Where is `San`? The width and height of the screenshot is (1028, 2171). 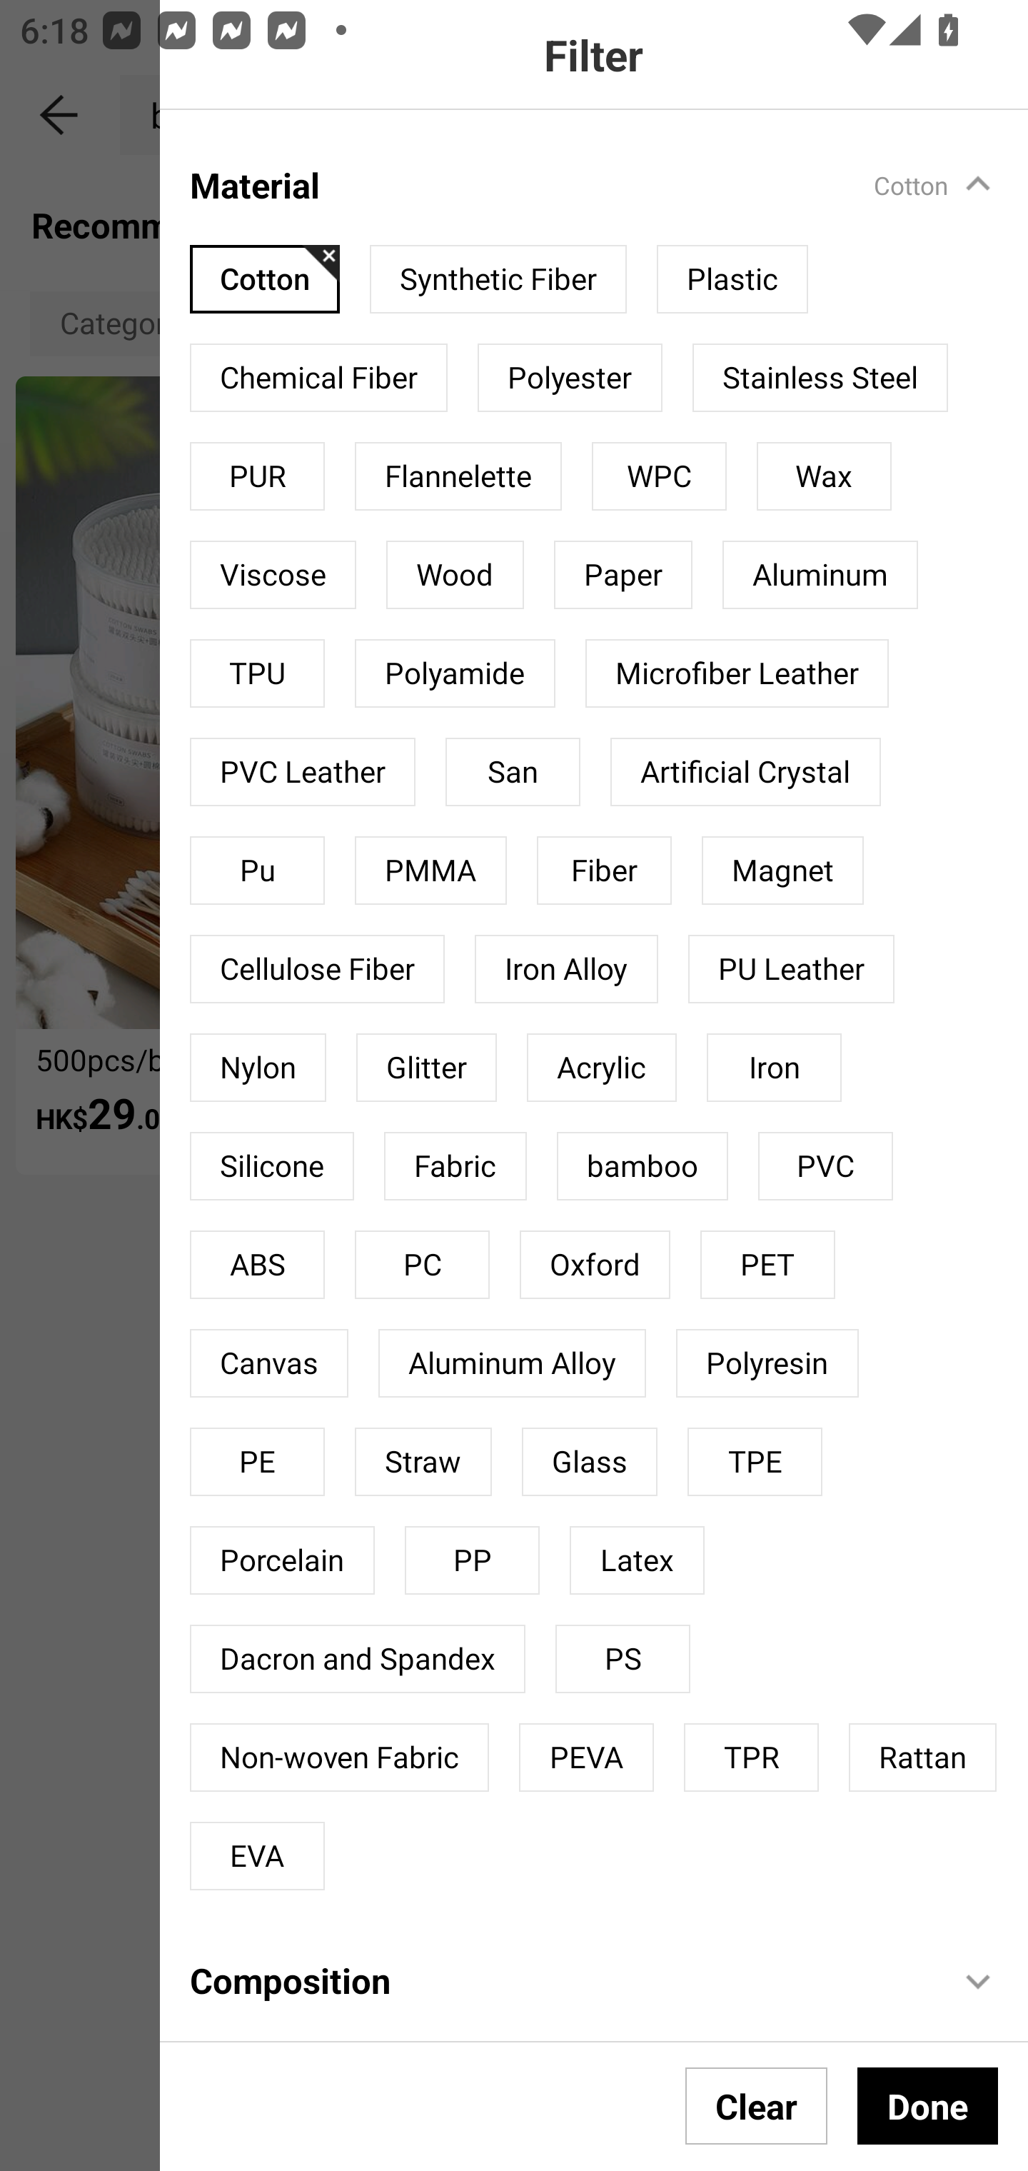 San is located at coordinates (513, 771).